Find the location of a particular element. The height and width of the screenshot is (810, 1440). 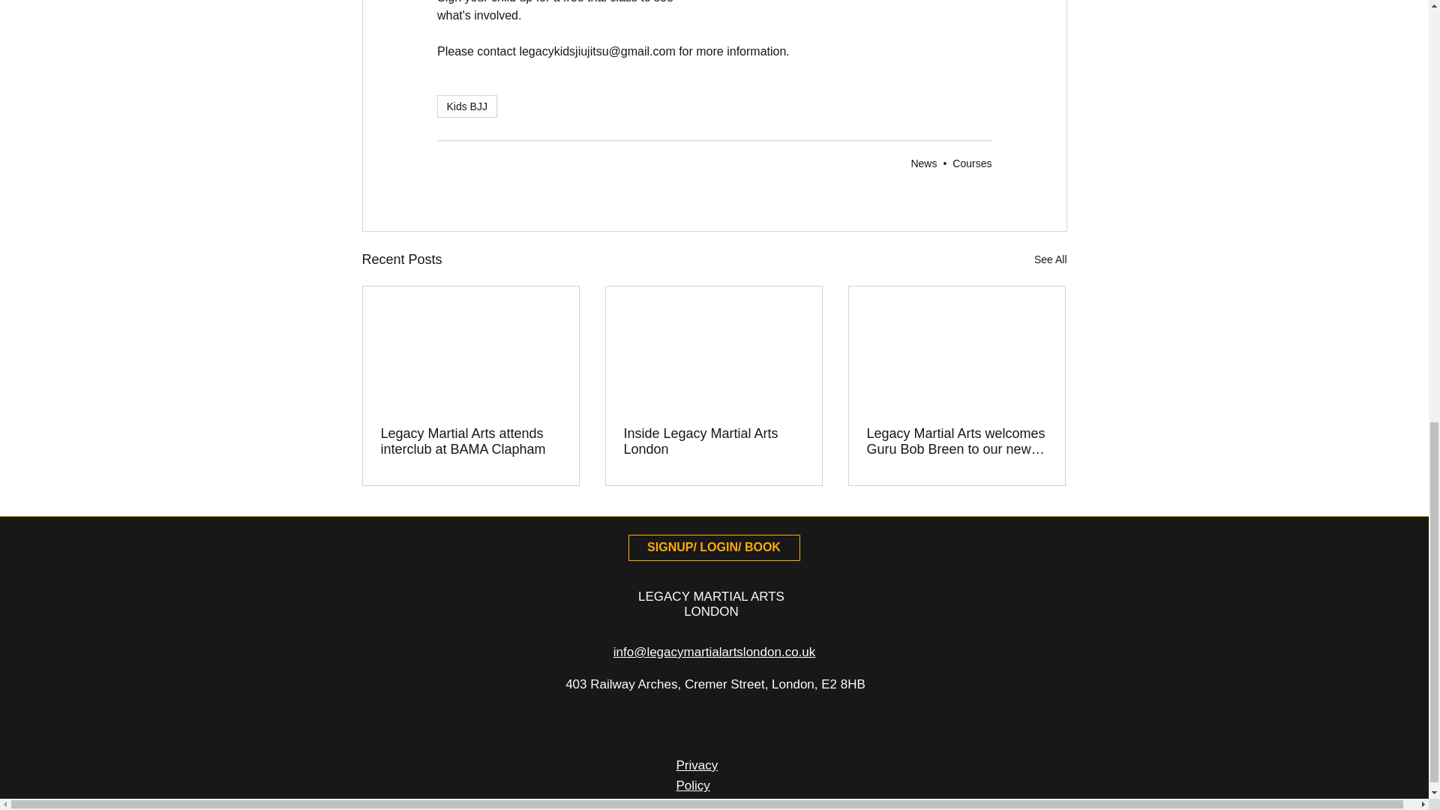

Kids BJJ is located at coordinates (466, 106).